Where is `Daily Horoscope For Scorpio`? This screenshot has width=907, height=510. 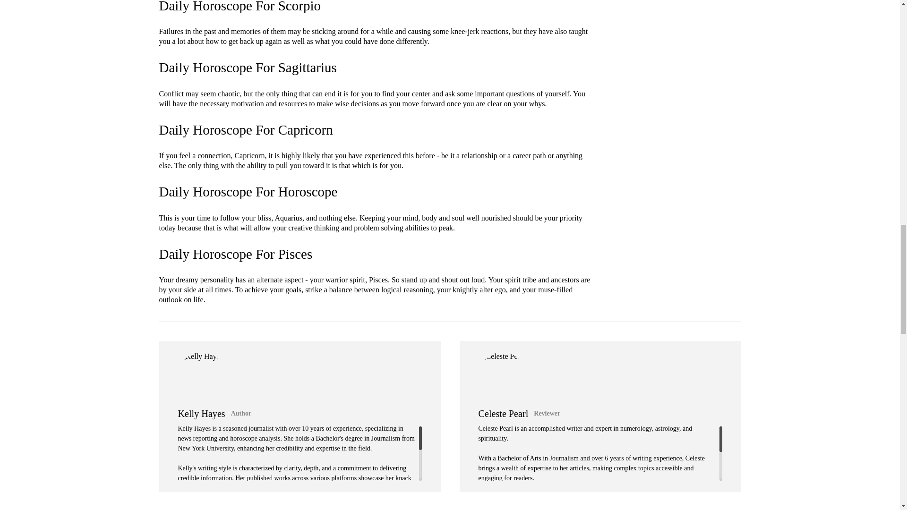
Daily Horoscope For Scorpio is located at coordinates (240, 7).